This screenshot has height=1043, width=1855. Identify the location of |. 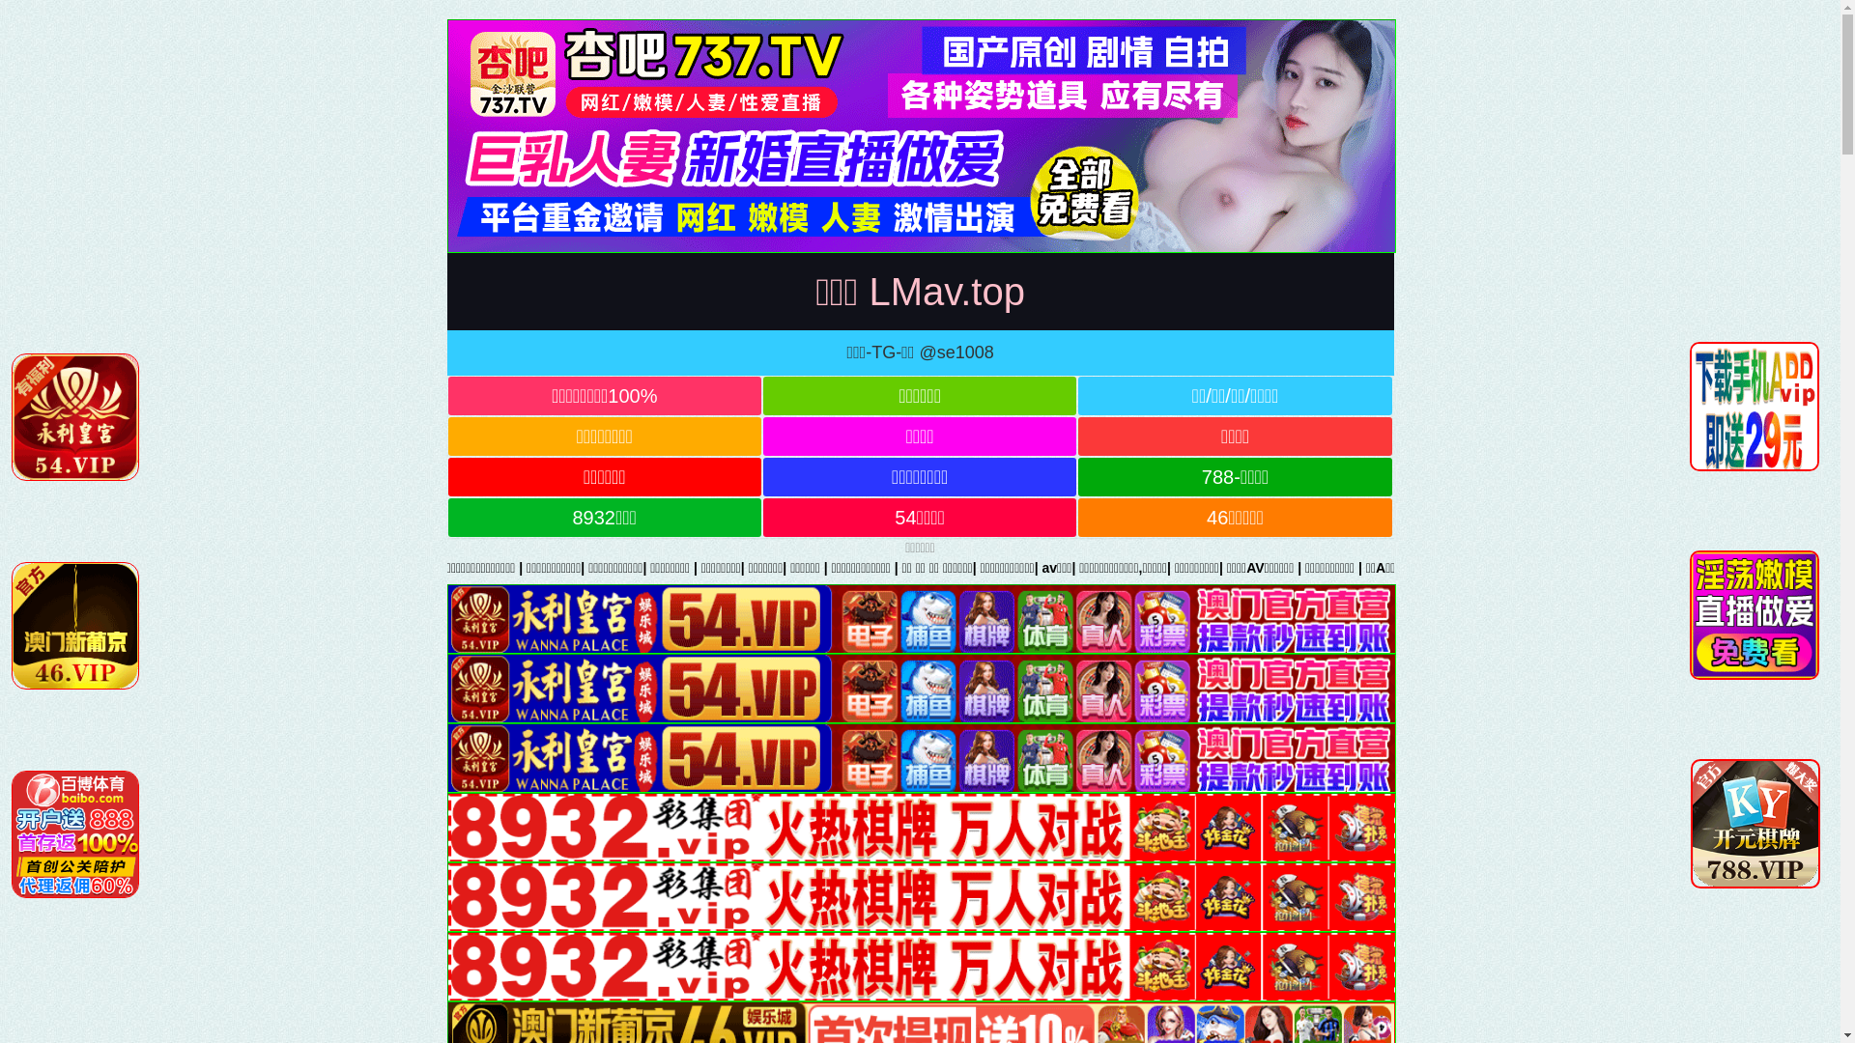
(1736, 568).